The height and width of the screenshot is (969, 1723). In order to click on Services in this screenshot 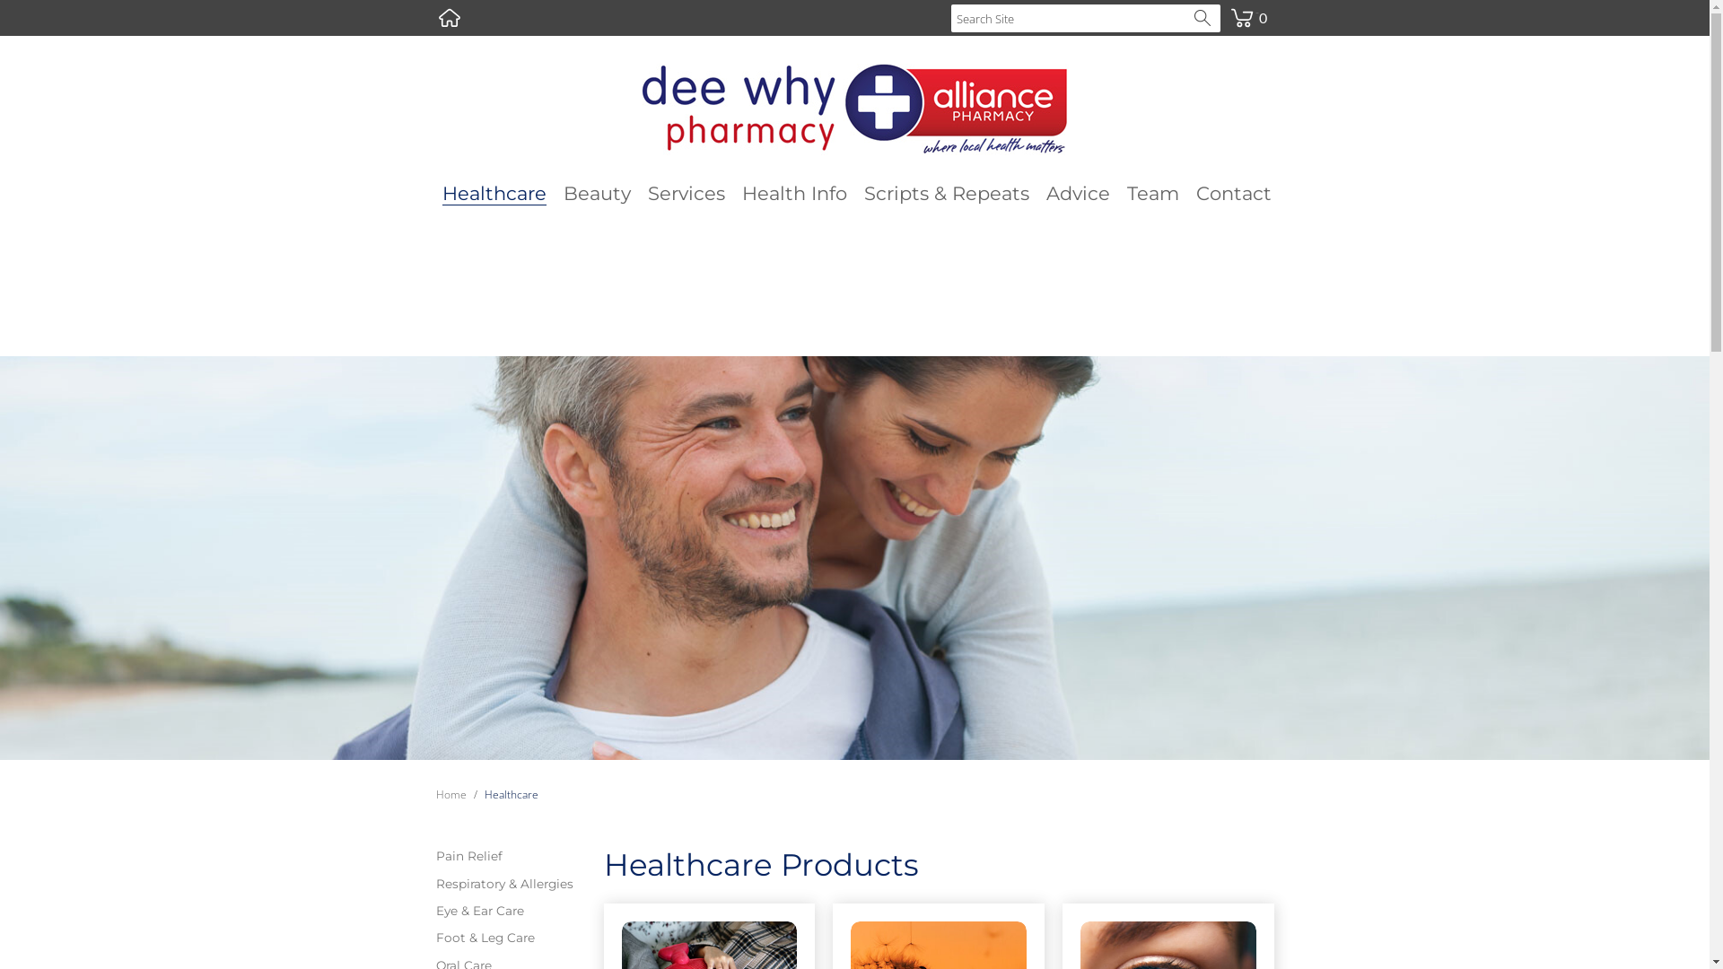, I will do `click(687, 194)`.